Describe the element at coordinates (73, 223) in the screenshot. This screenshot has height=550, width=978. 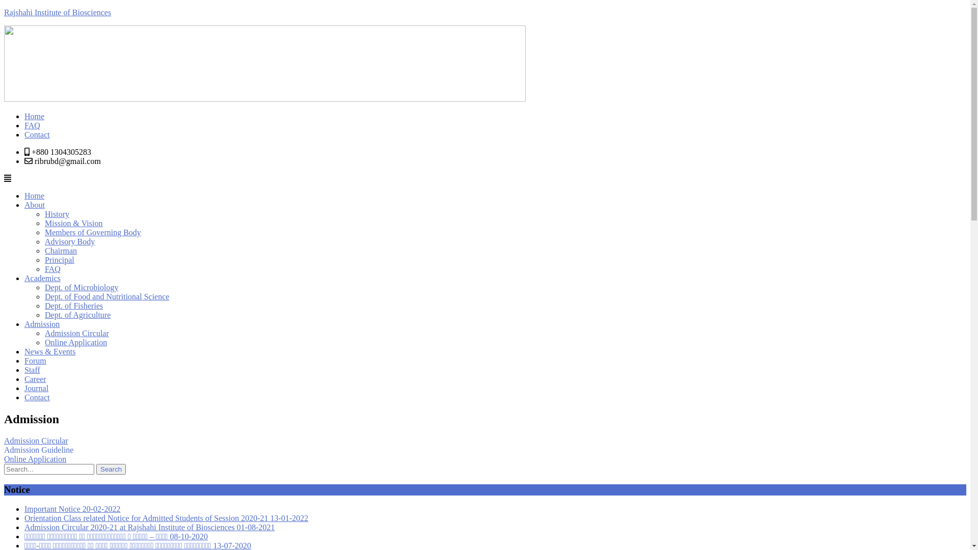
I see `Mission & Vision` at that location.